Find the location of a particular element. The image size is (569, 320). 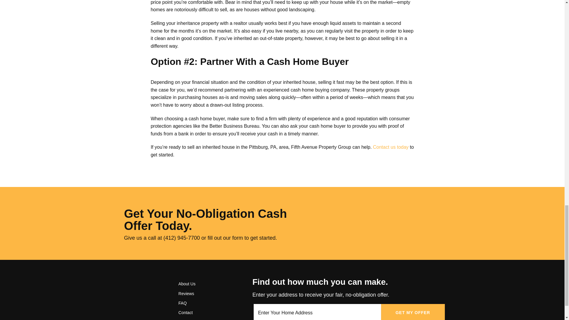

Contact is located at coordinates (208, 312).